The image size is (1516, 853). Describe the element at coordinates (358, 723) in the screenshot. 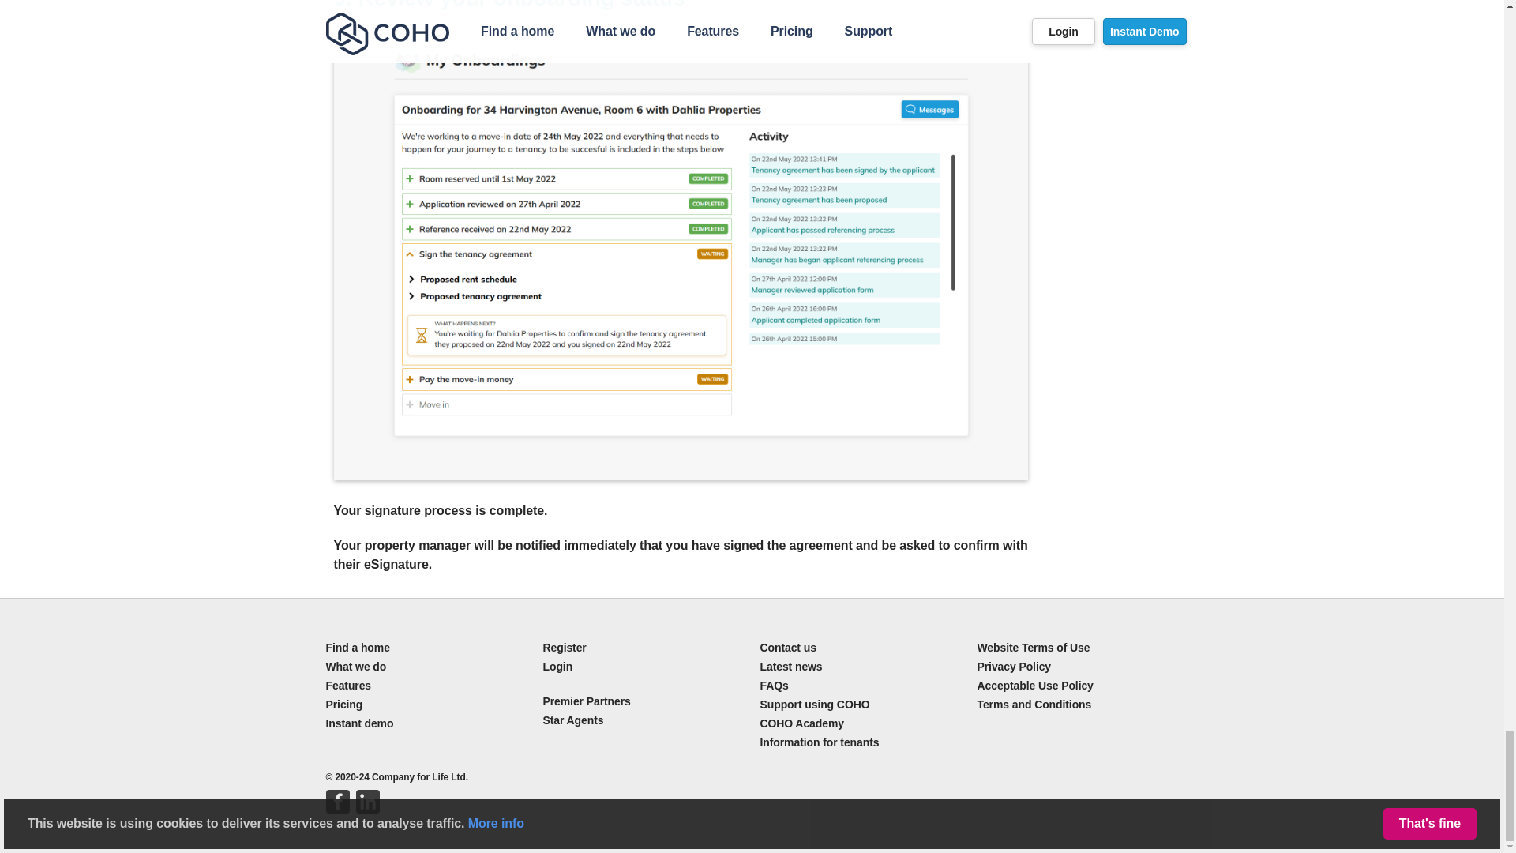

I see `Instant demo` at that location.